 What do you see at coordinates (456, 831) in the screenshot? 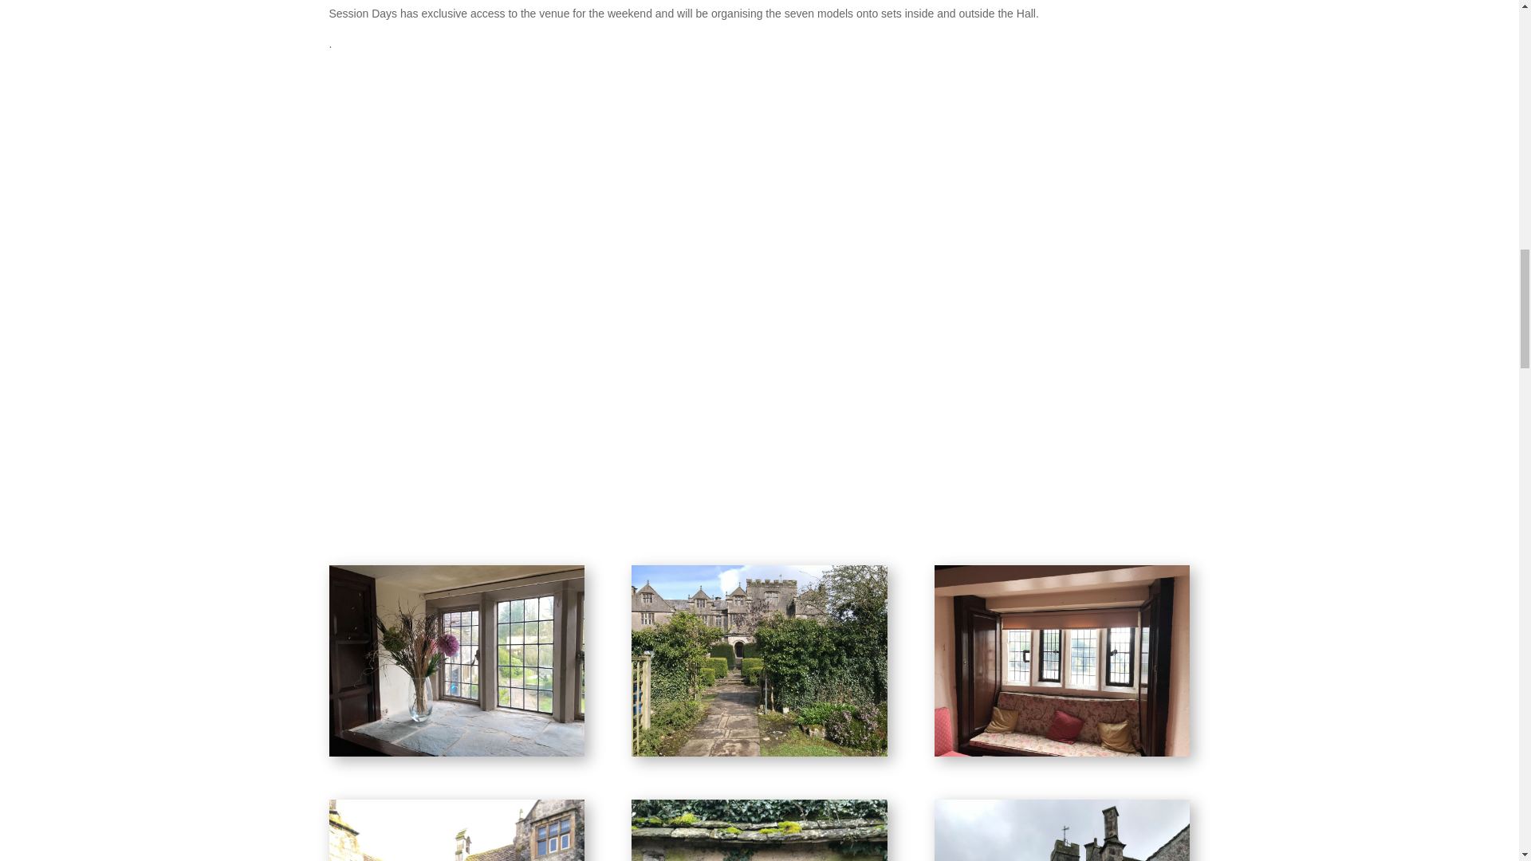
I see `Borwick Hall` at bounding box center [456, 831].